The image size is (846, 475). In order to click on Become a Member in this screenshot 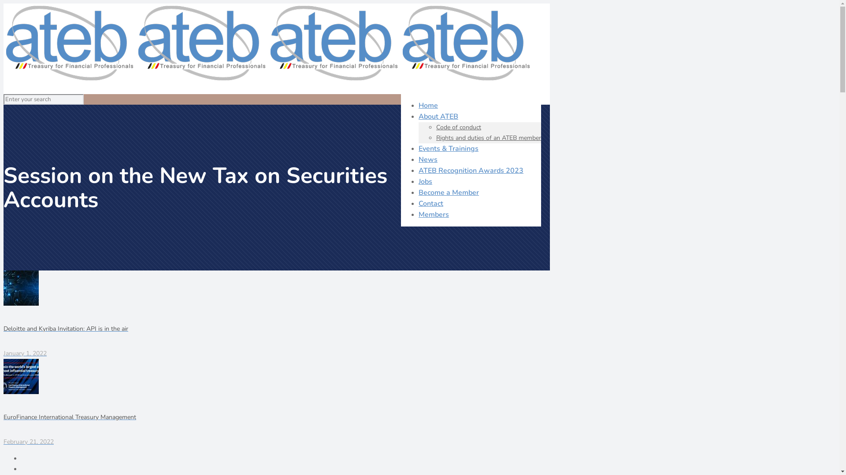, I will do `click(449, 193)`.